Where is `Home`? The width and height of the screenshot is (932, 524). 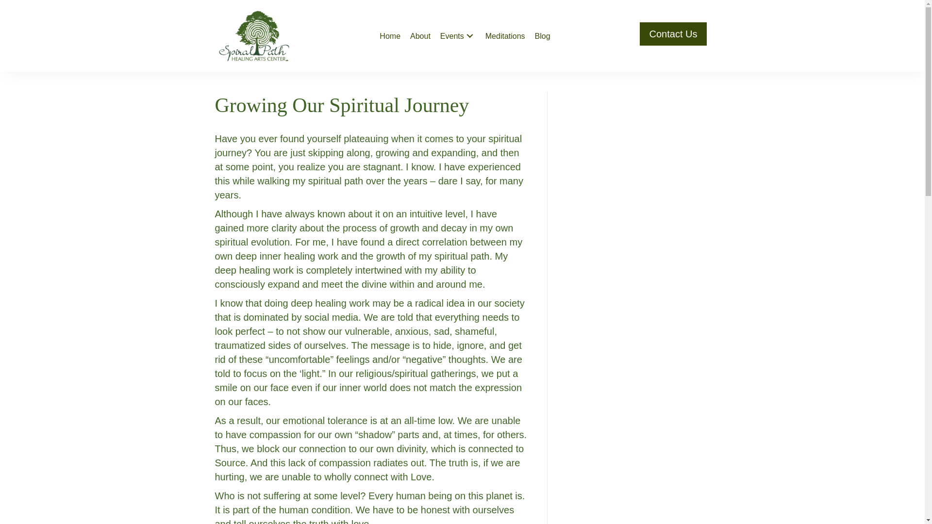
Home is located at coordinates (390, 36).